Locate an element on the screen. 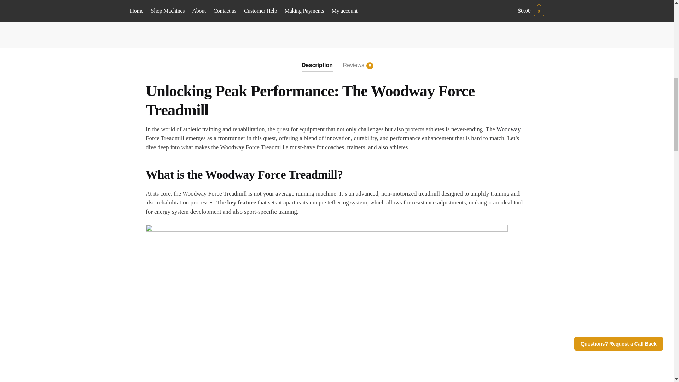 The width and height of the screenshot is (679, 382). Description is located at coordinates (353, 59).